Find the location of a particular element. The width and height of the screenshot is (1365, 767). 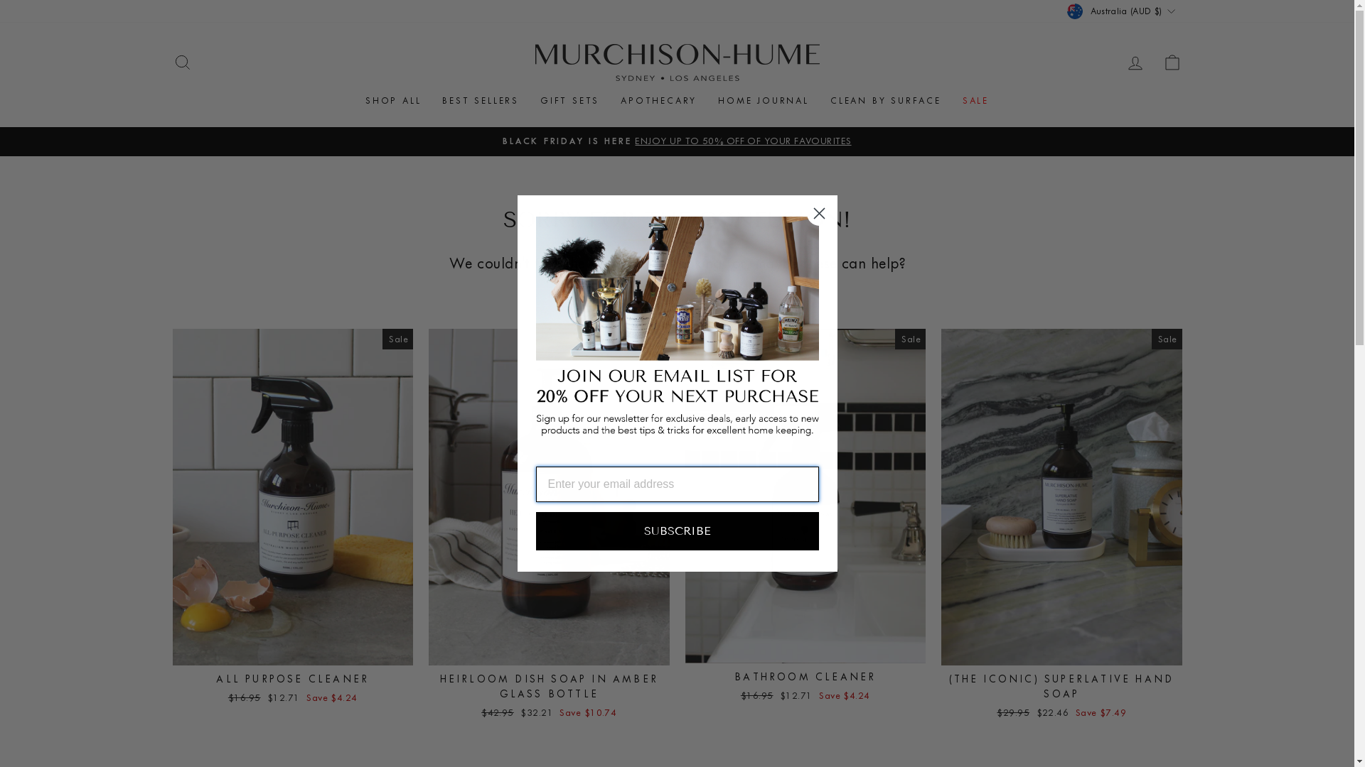

SEARCH is located at coordinates (182, 62).